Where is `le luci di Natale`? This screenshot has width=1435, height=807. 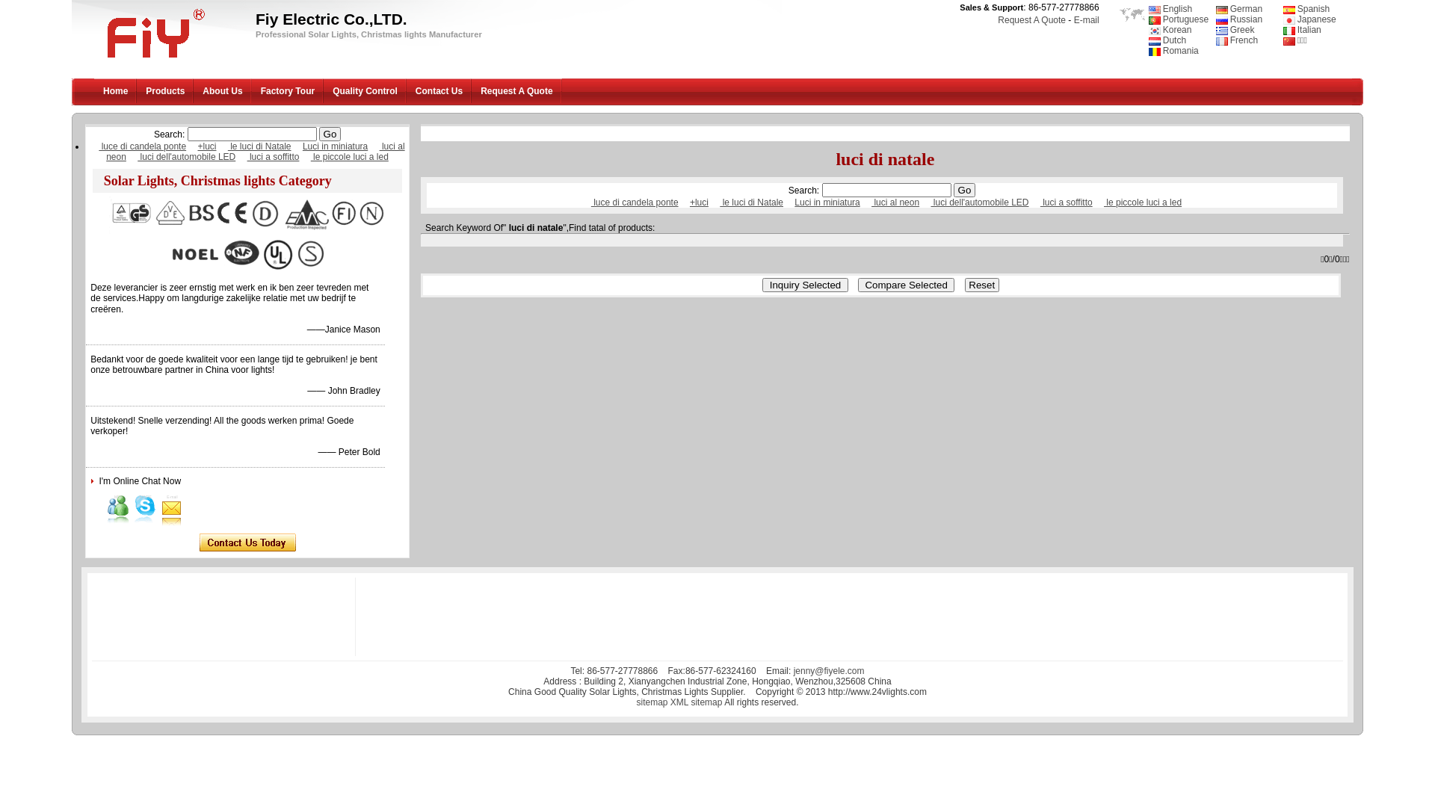
le luci di Natale is located at coordinates (260, 146).